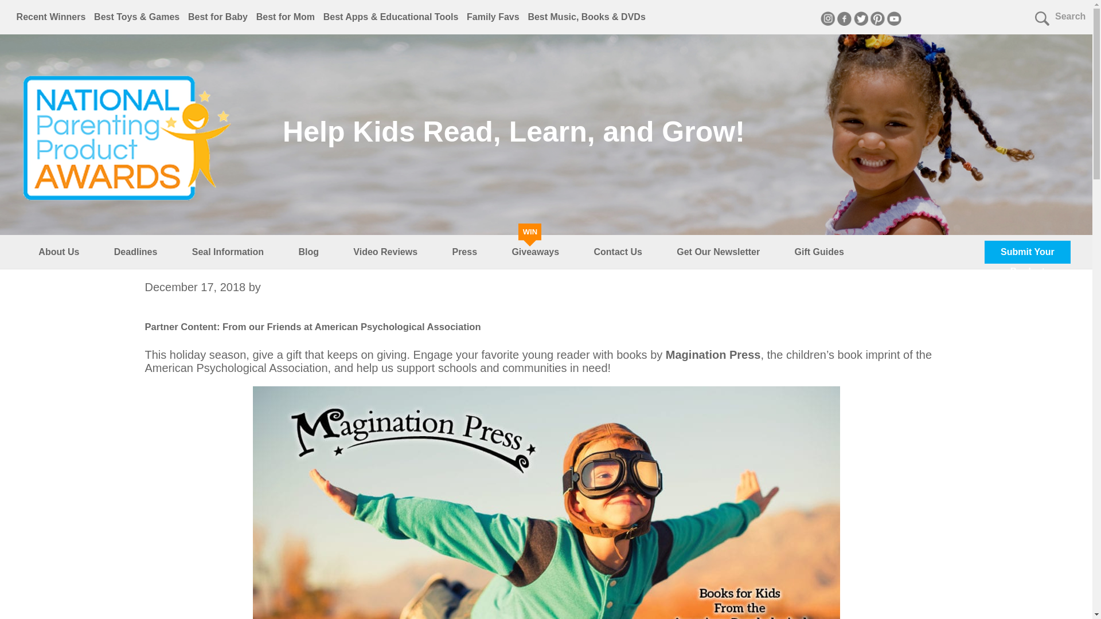 This screenshot has width=1101, height=619. I want to click on Recent Winners, so click(50, 16).